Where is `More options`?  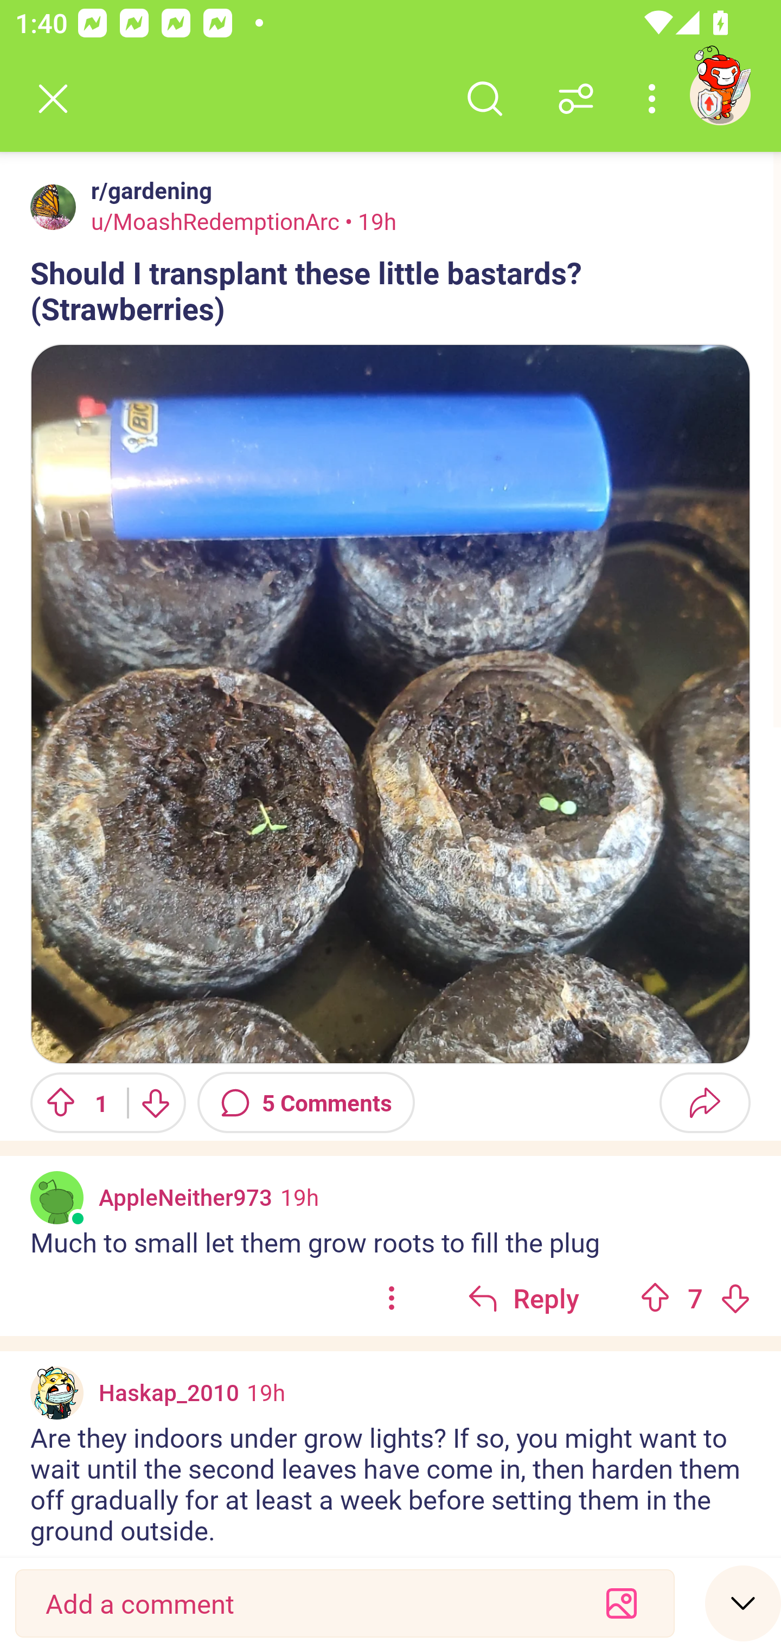
More options is located at coordinates (655, 99).